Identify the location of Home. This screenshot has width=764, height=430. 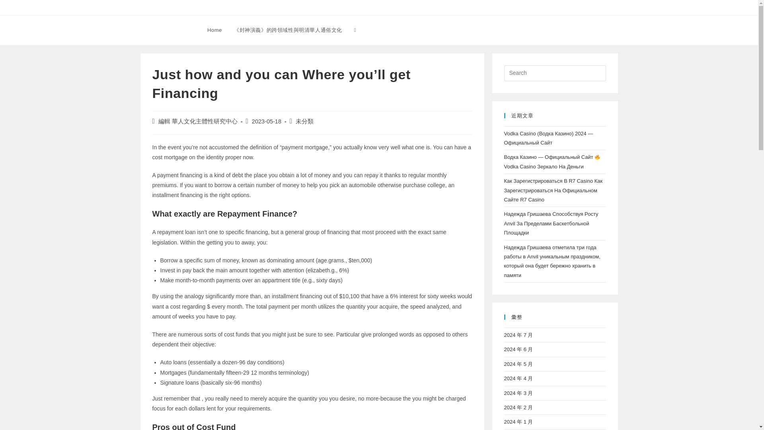
(214, 30).